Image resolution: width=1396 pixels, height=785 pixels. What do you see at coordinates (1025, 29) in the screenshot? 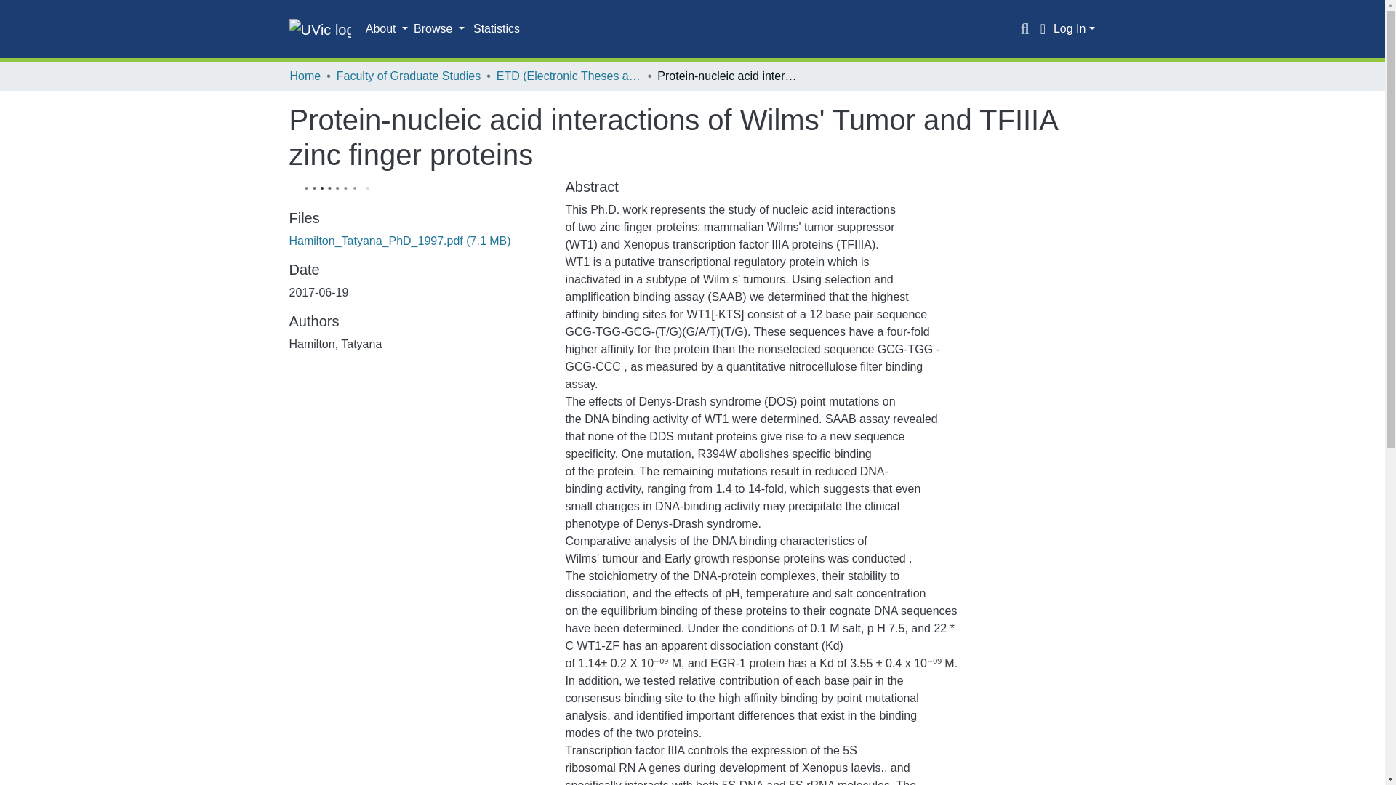
I see `Search` at bounding box center [1025, 29].